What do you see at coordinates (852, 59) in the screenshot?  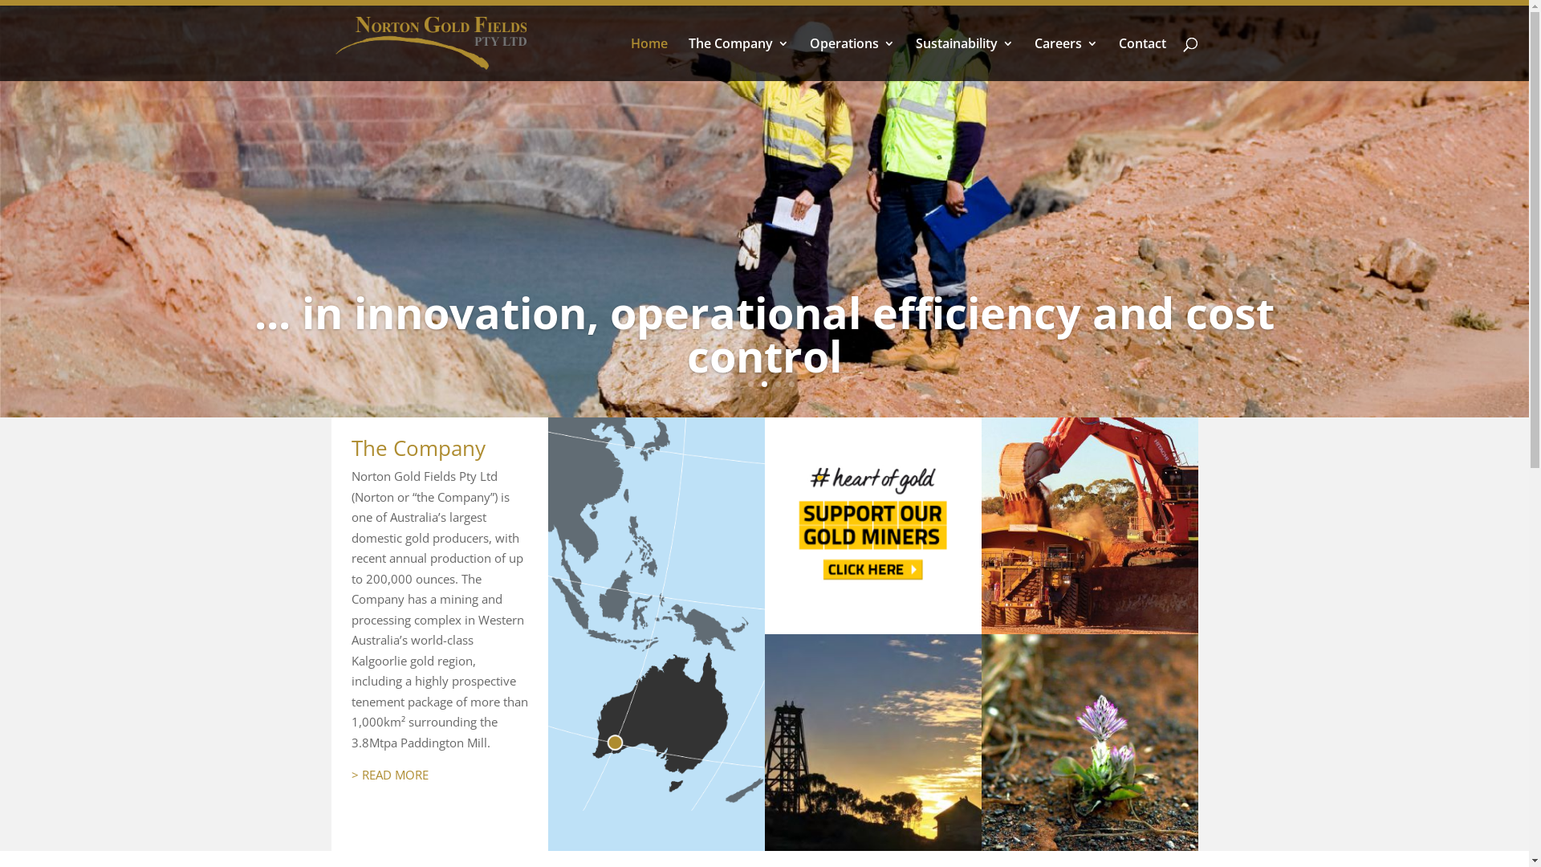 I see `Operations` at bounding box center [852, 59].